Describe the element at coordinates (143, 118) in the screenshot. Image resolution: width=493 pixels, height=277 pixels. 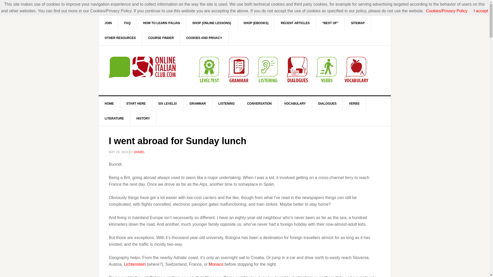
I see `HISTORY` at that location.